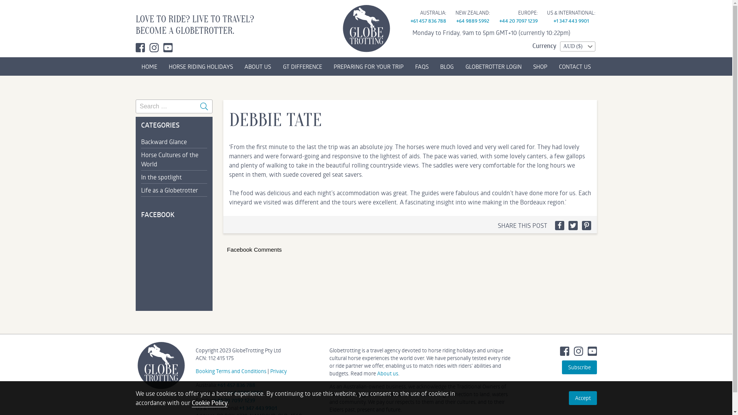  I want to click on Instagram, so click(578, 351).